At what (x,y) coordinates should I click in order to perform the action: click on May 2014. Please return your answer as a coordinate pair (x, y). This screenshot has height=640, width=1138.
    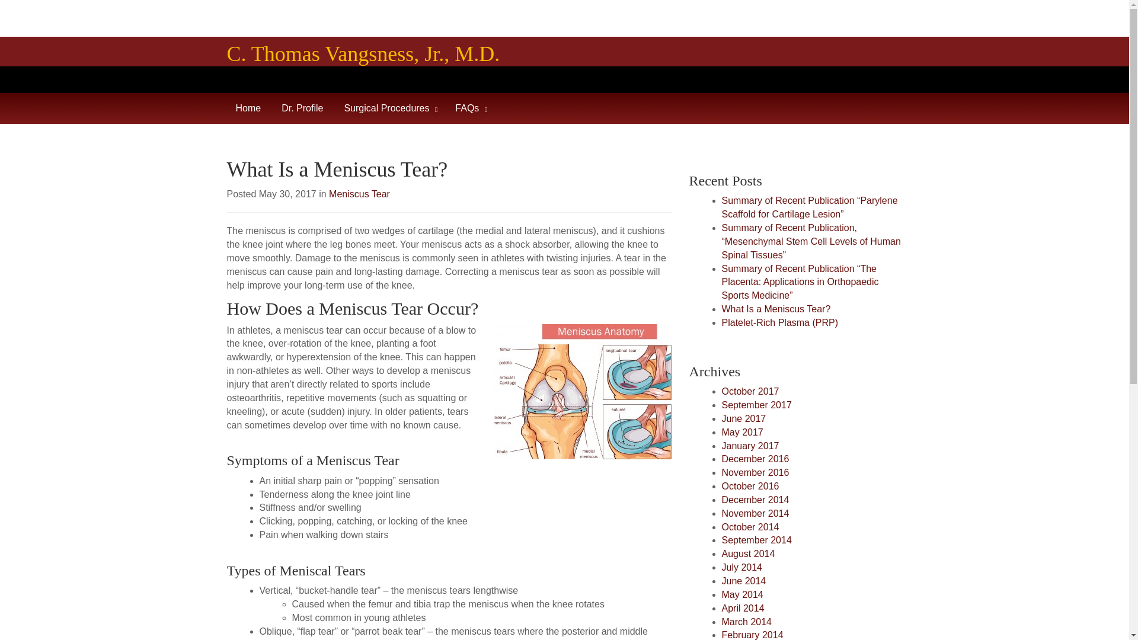
    Looking at the image, I should click on (742, 594).